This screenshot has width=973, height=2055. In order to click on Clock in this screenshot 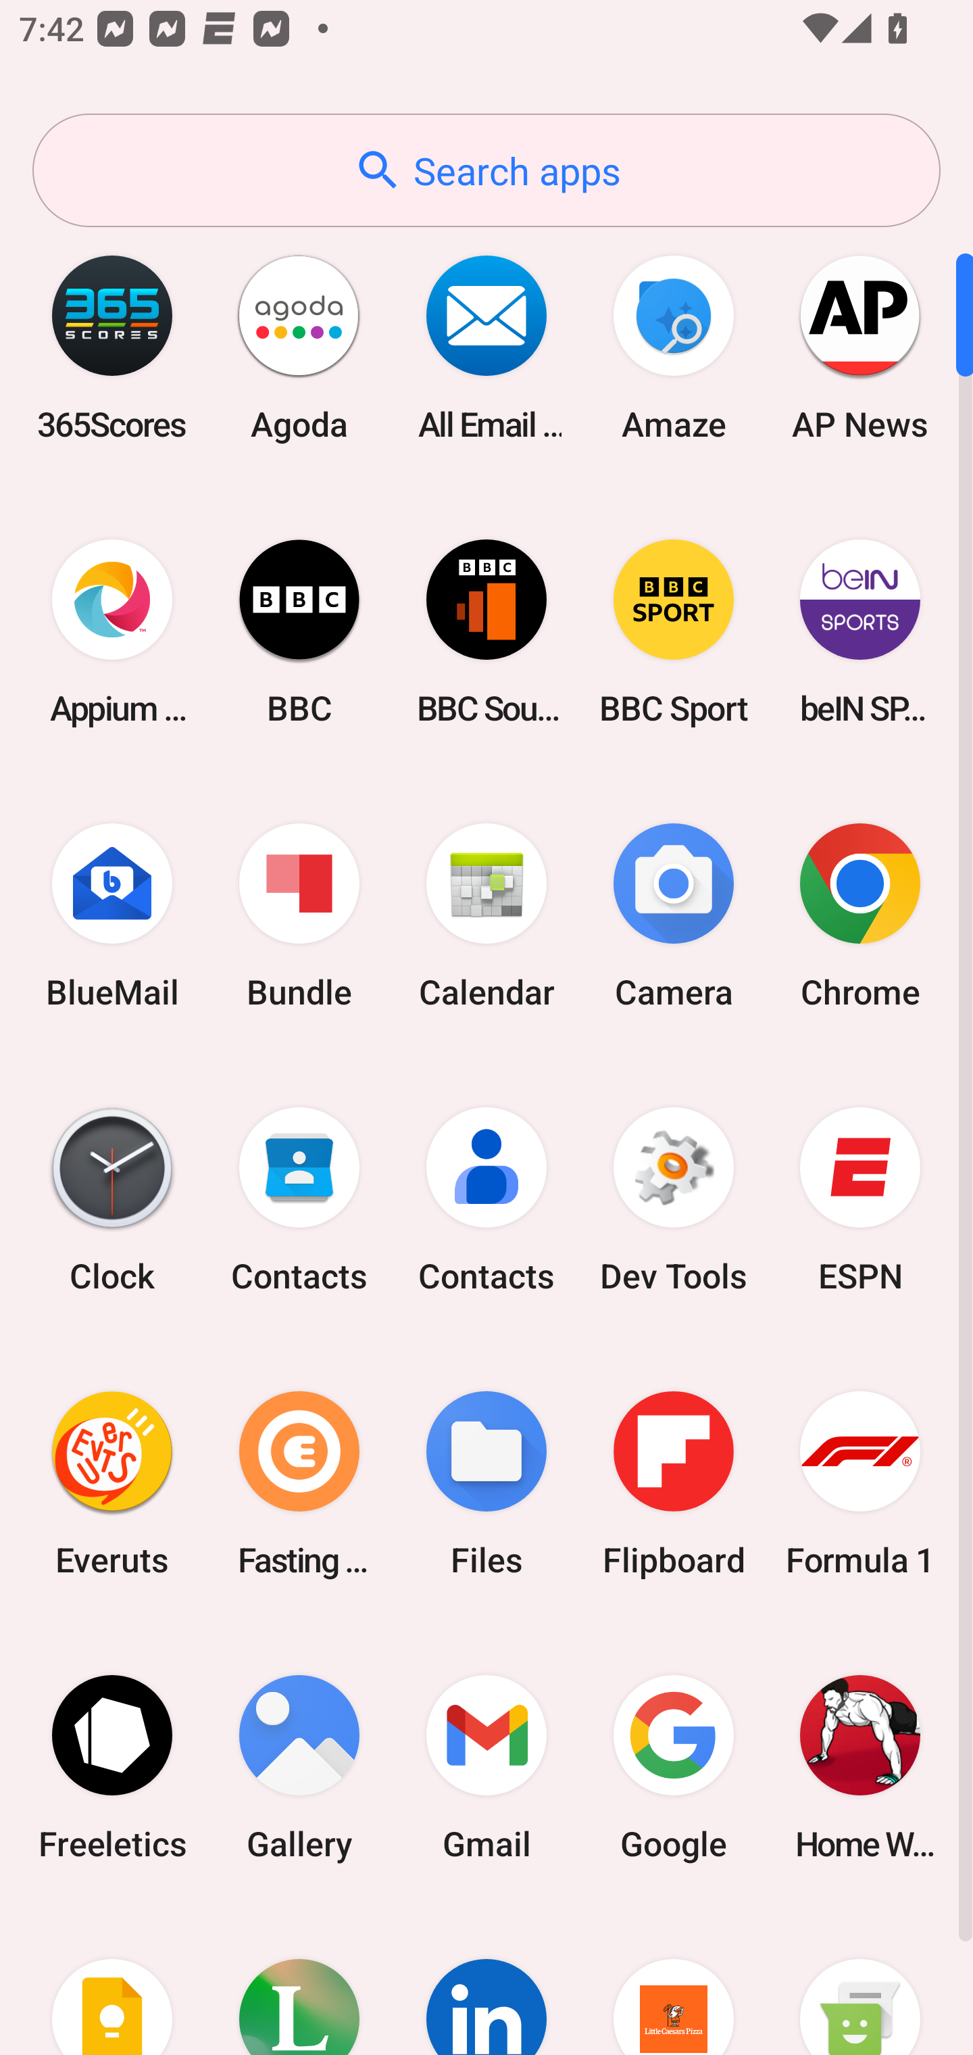, I will do `click(112, 1200)`.